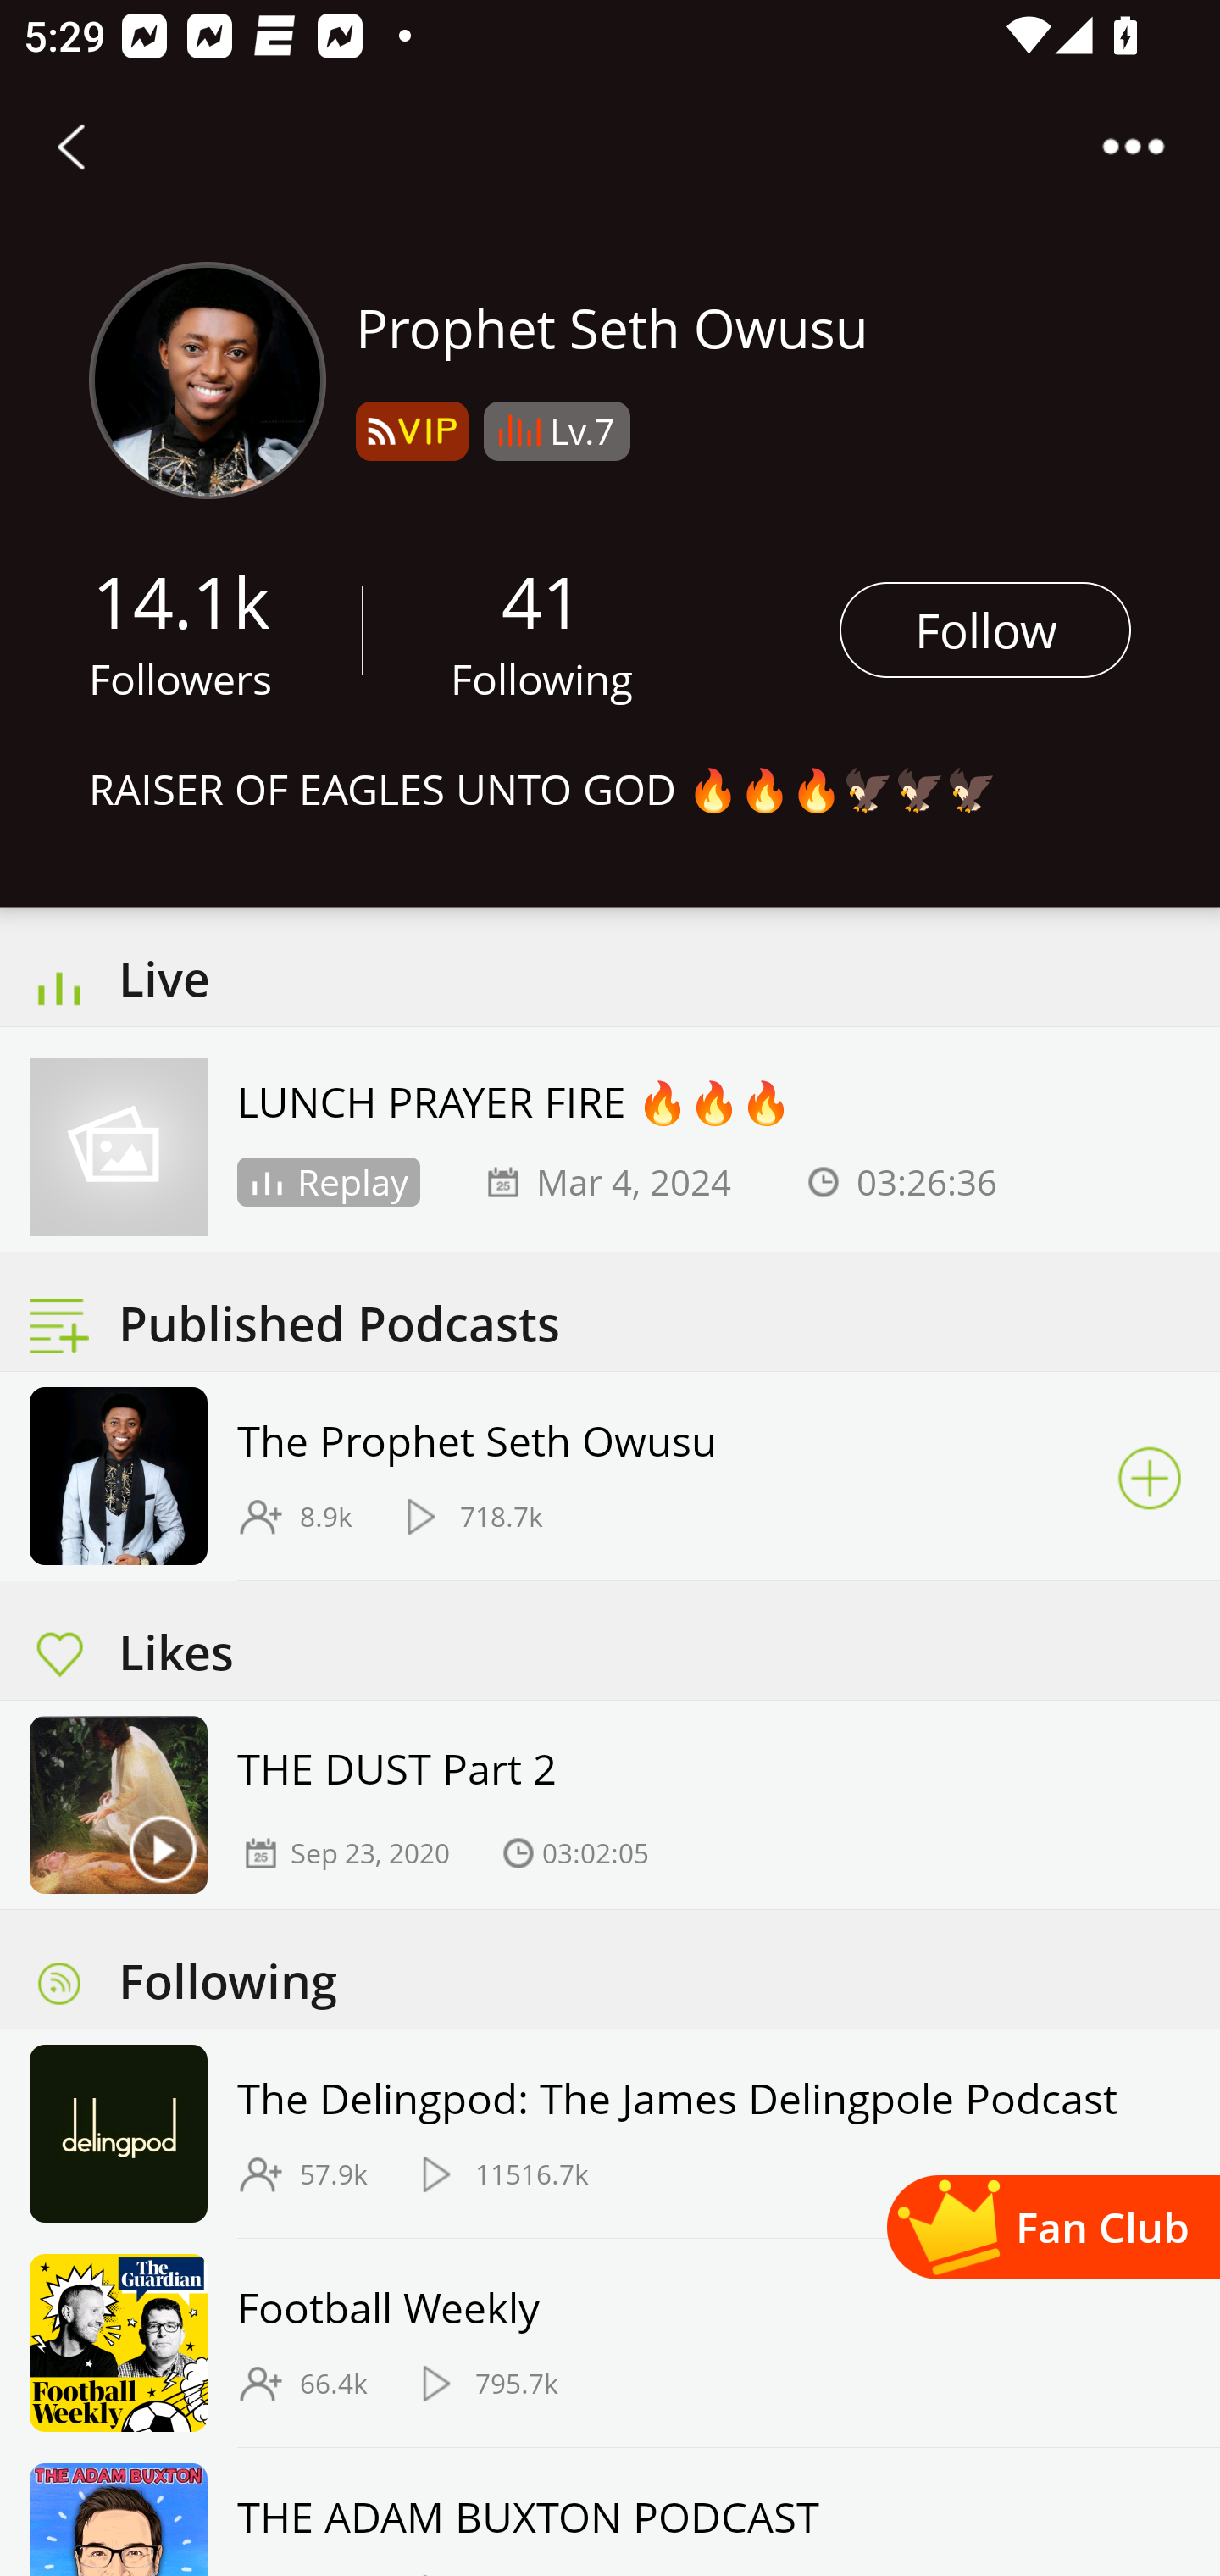  I want to click on THE ADAM BUXTON PODCAST 59.1k 709.4k, so click(610, 2512).